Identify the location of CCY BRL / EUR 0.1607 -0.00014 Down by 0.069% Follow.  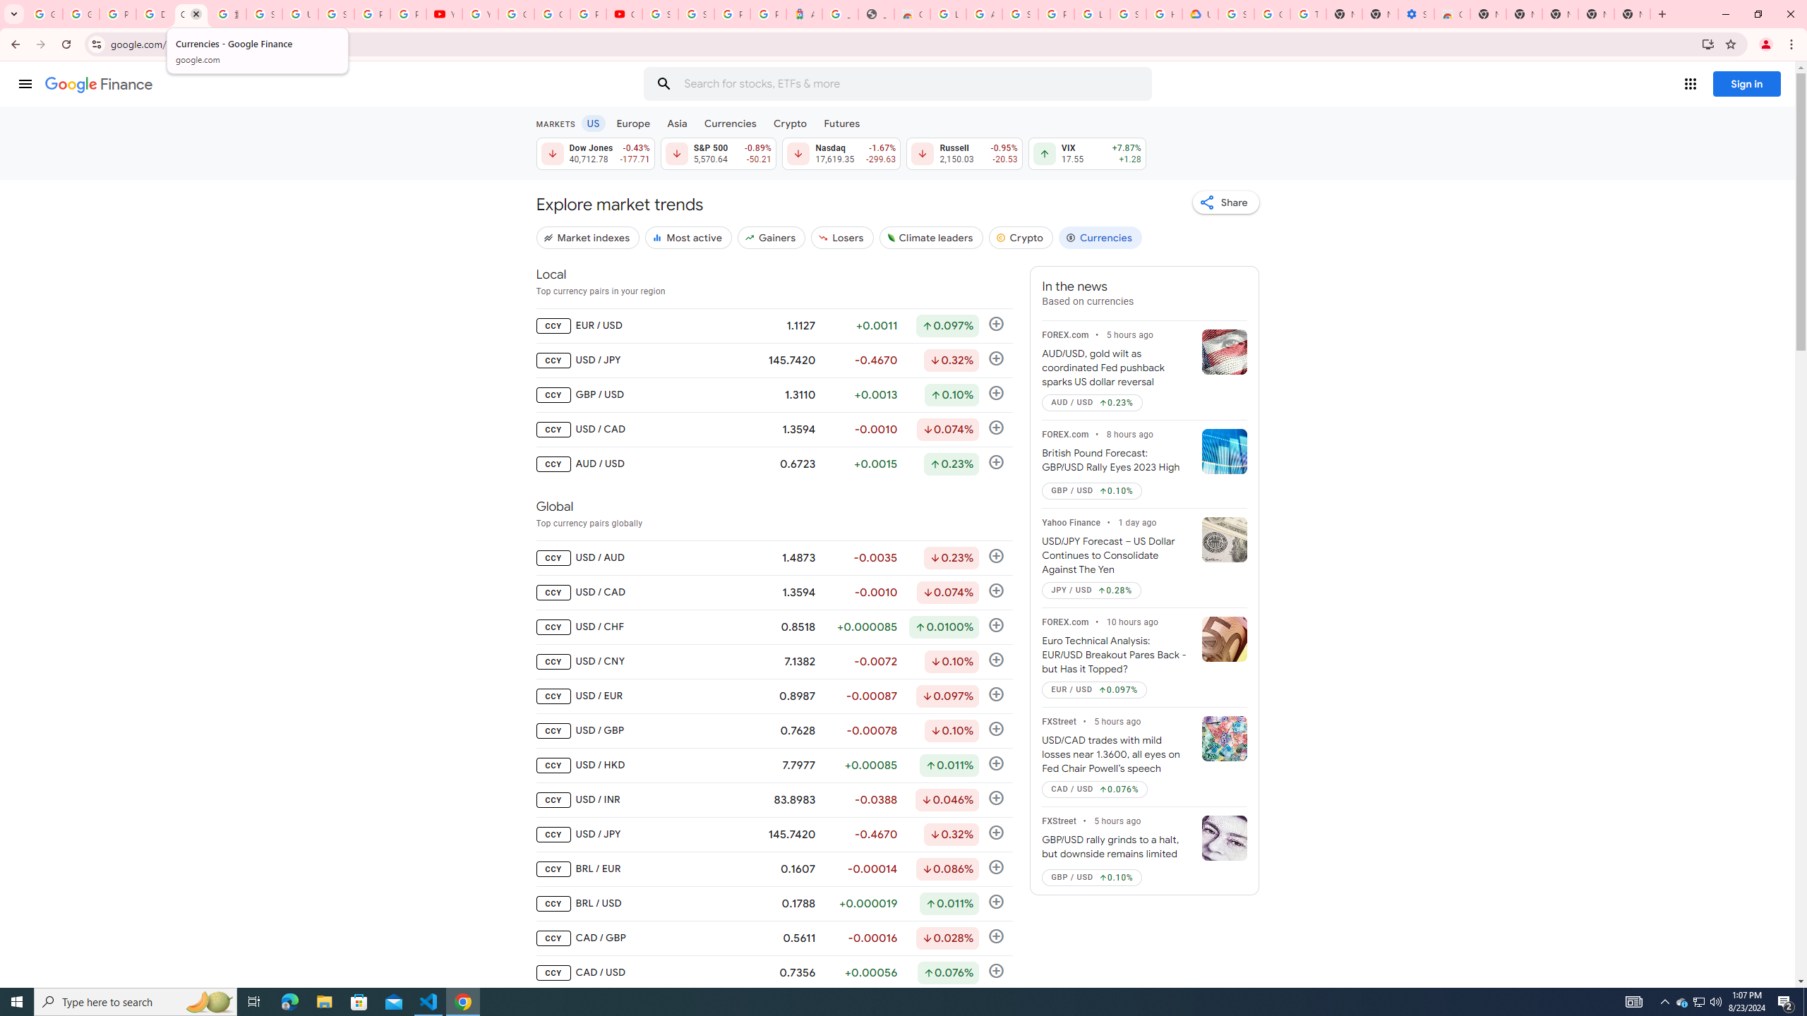
(774, 869).